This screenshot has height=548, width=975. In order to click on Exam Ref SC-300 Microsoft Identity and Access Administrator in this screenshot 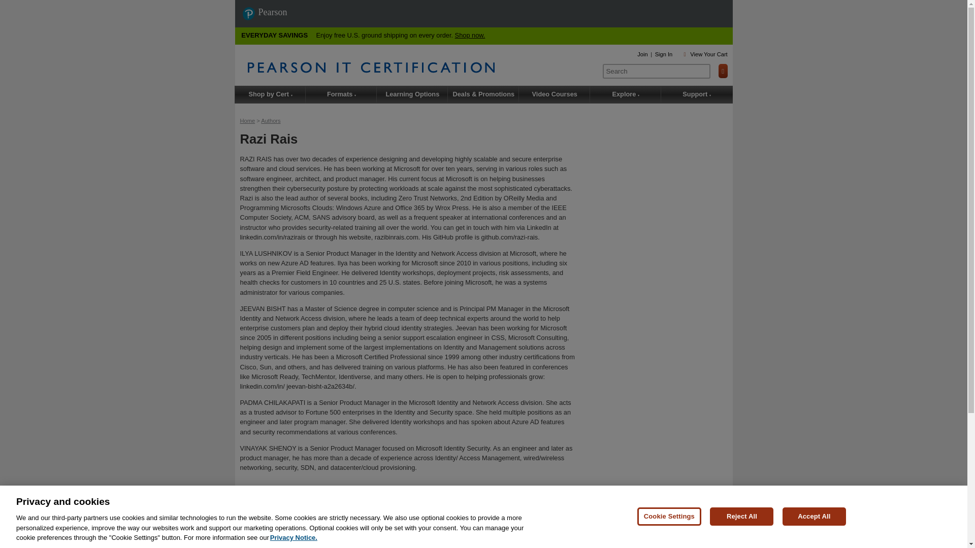, I will do `click(375, 516)`.